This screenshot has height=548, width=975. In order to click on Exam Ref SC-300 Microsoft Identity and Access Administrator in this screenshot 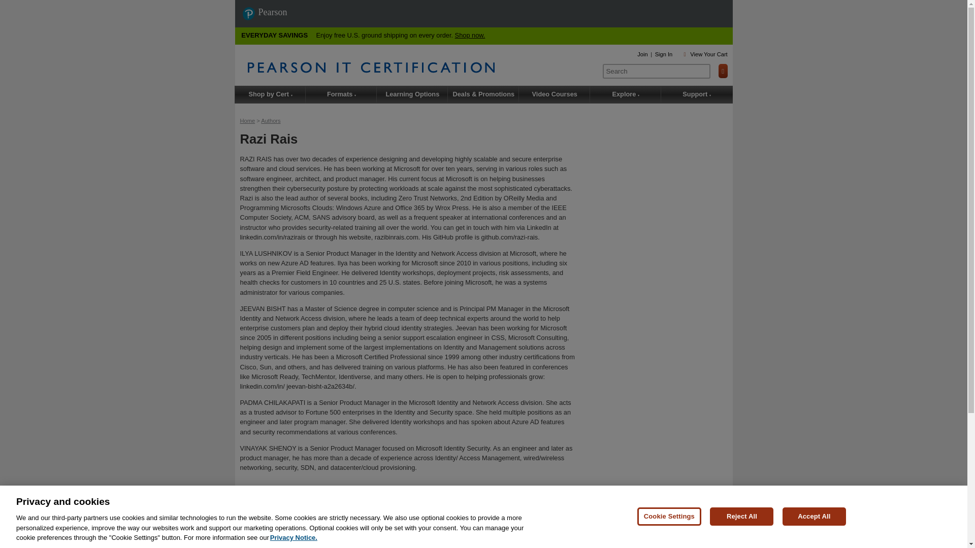, I will do `click(375, 516)`.